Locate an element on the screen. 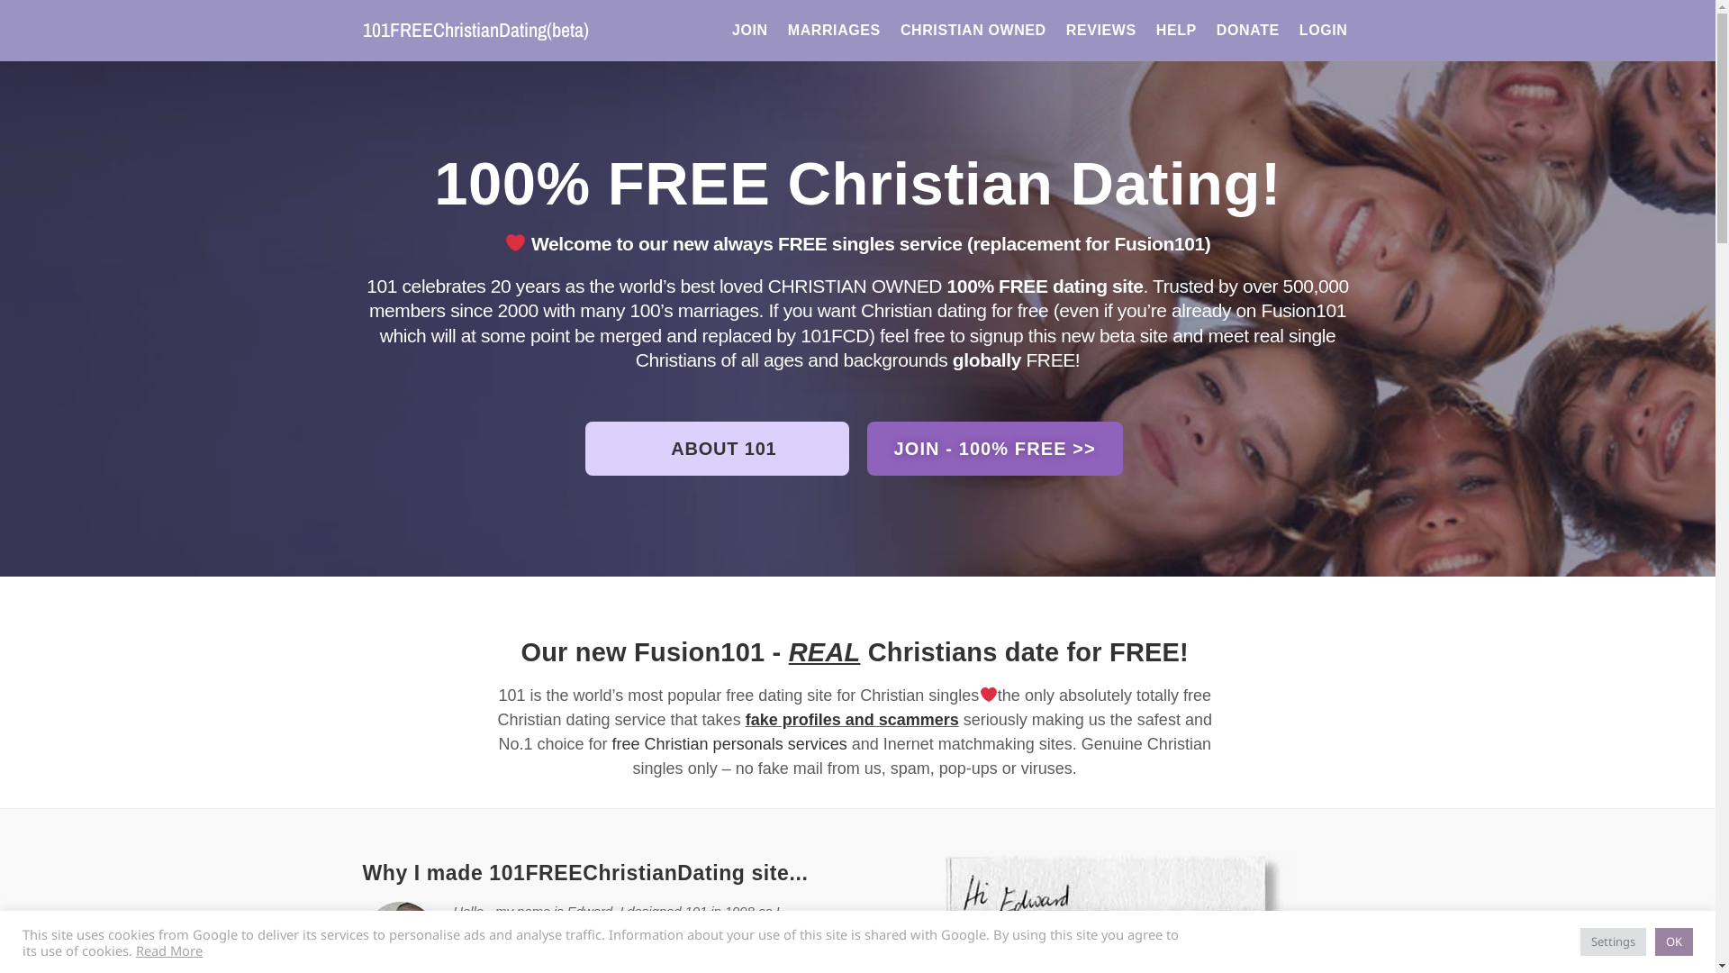 The width and height of the screenshot is (1729, 973). REVIEWS is located at coordinates (1101, 31).